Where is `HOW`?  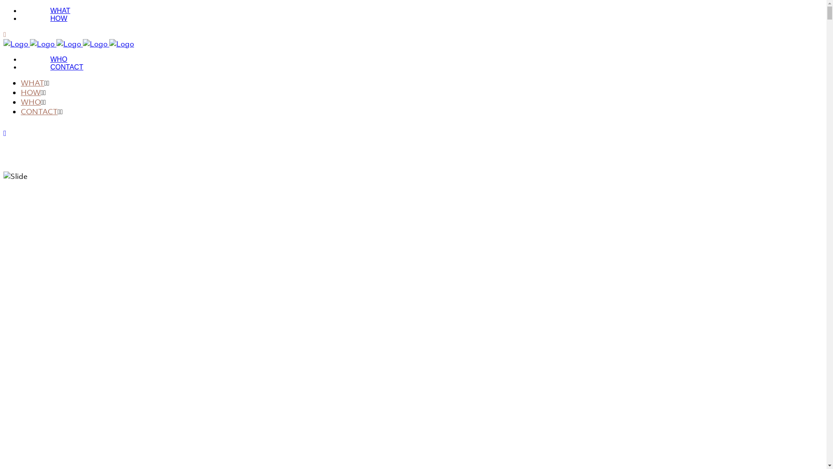 HOW is located at coordinates (31, 92).